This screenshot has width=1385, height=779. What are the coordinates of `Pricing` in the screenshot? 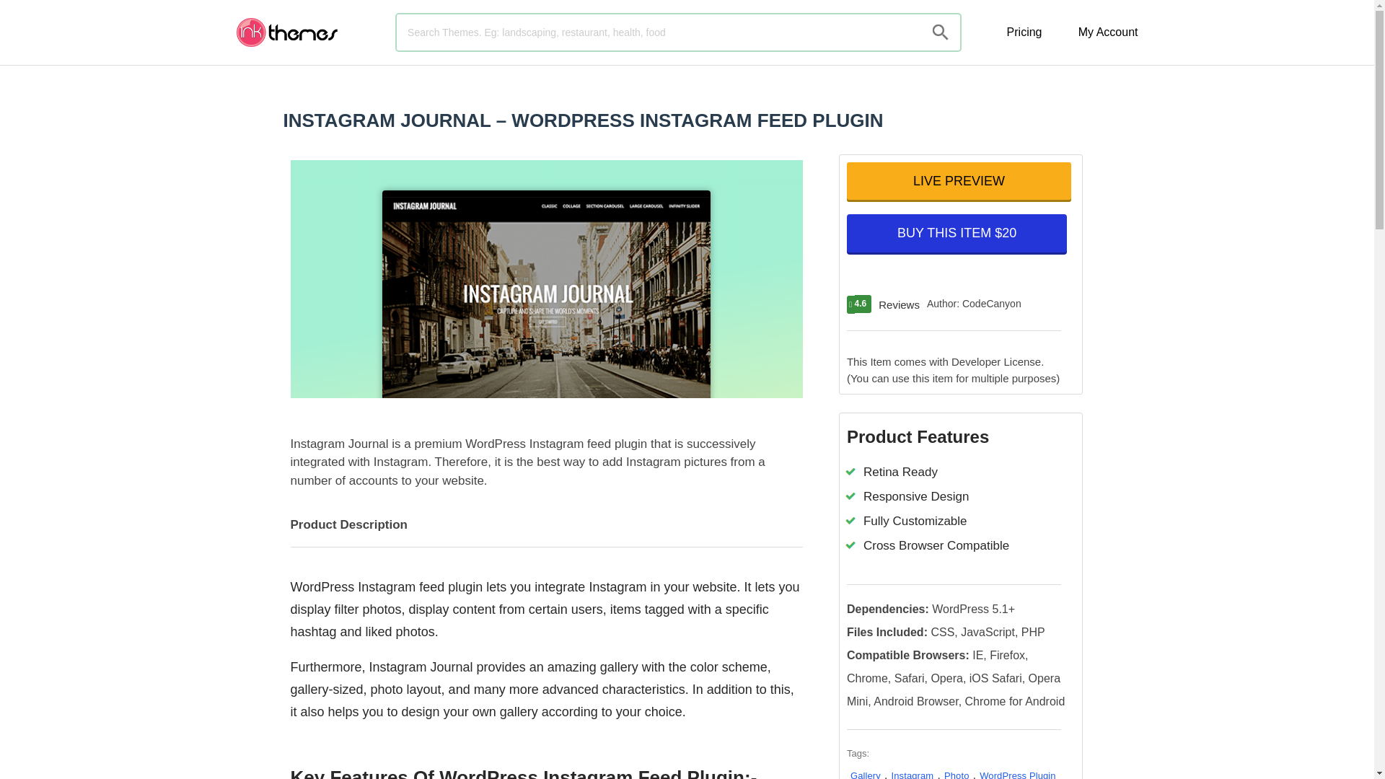 It's located at (1024, 32).